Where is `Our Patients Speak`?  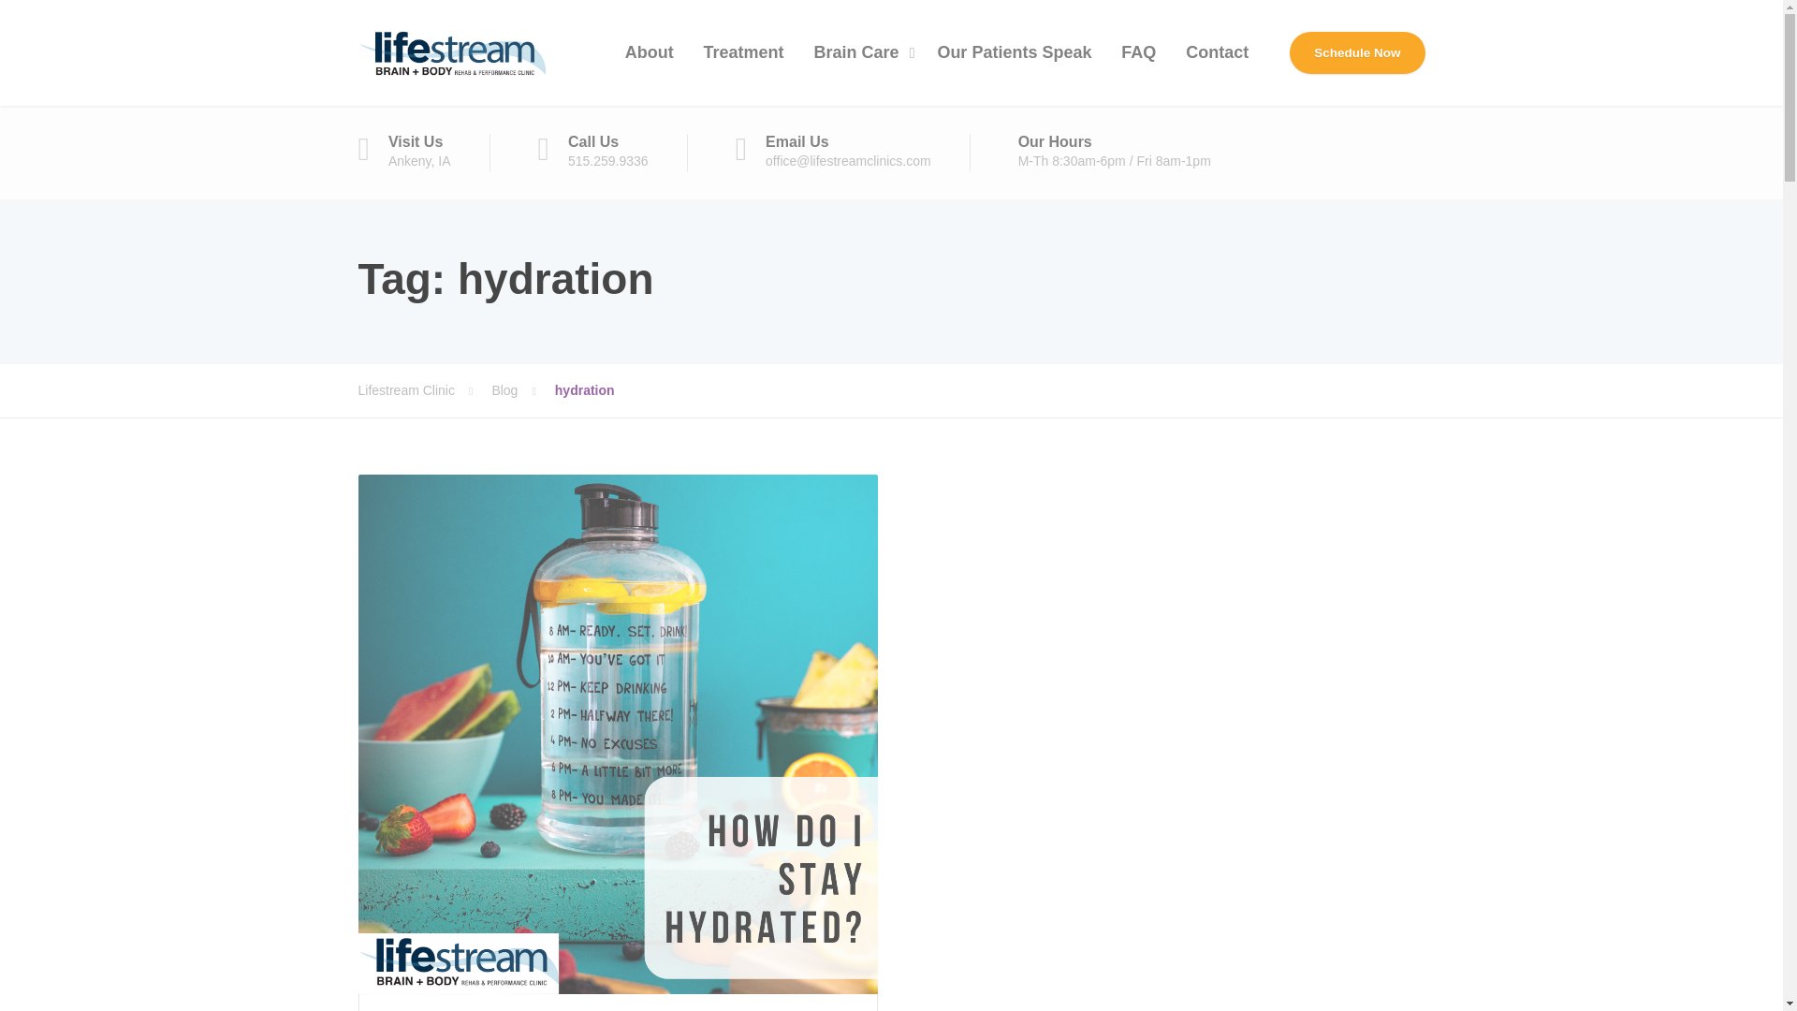
Our Patients Speak is located at coordinates (1014, 52).